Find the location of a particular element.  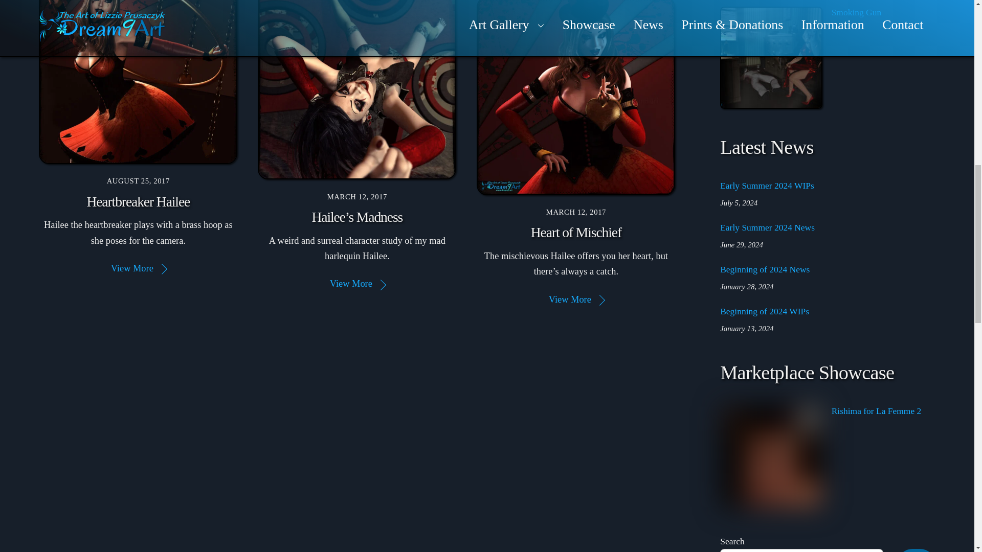

Hailee's Madness is located at coordinates (357, 90).